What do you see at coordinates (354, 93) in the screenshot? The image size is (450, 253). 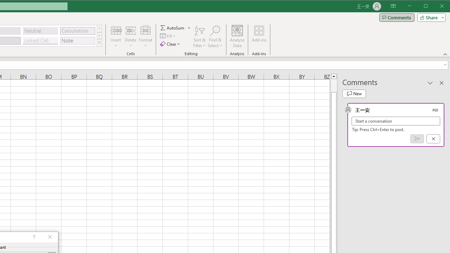 I see `New comment` at bounding box center [354, 93].